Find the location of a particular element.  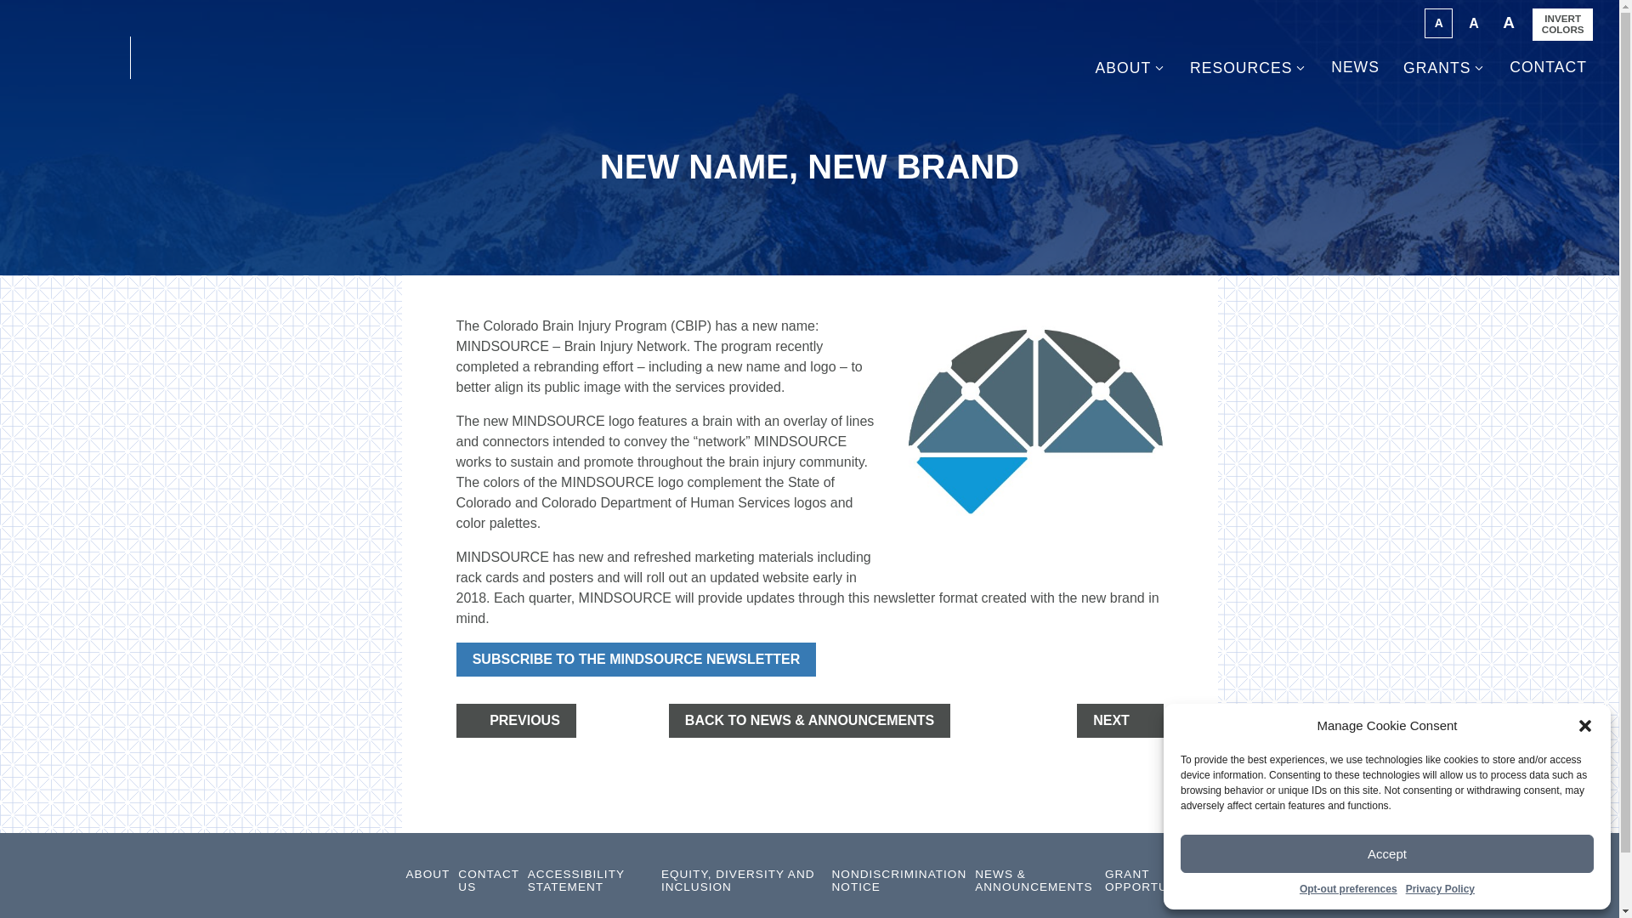

CONTACT is located at coordinates (1548, 66).